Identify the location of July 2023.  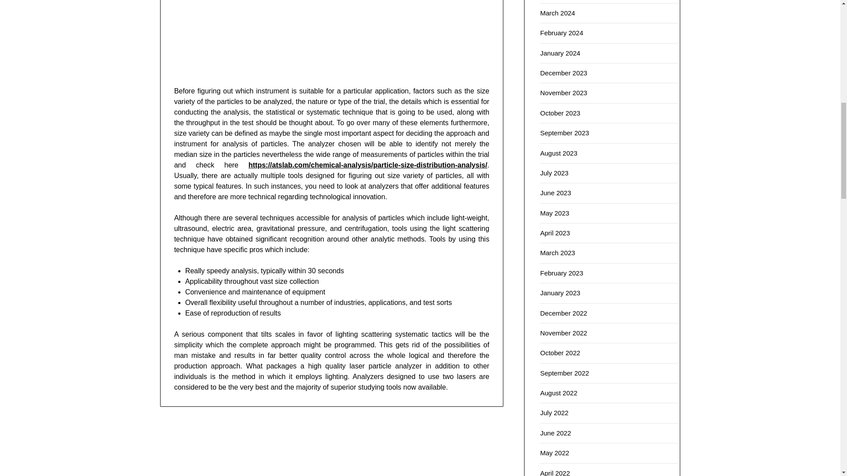
(554, 173).